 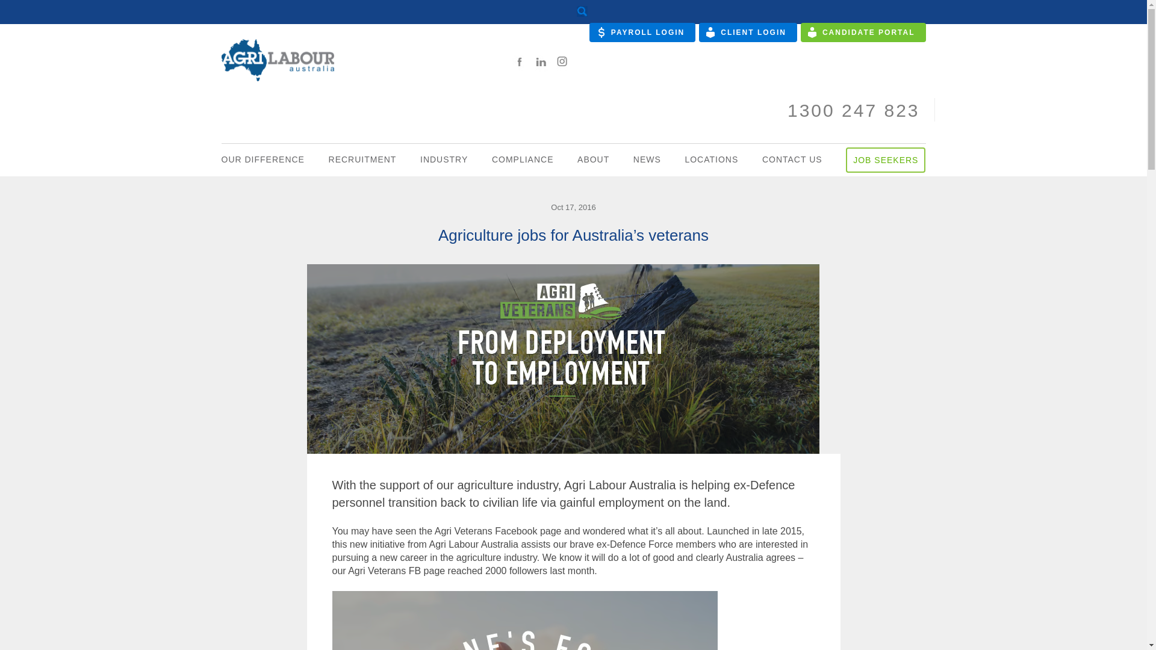 What do you see at coordinates (863, 32) in the screenshot?
I see `CANDIDATE PORTAL` at bounding box center [863, 32].